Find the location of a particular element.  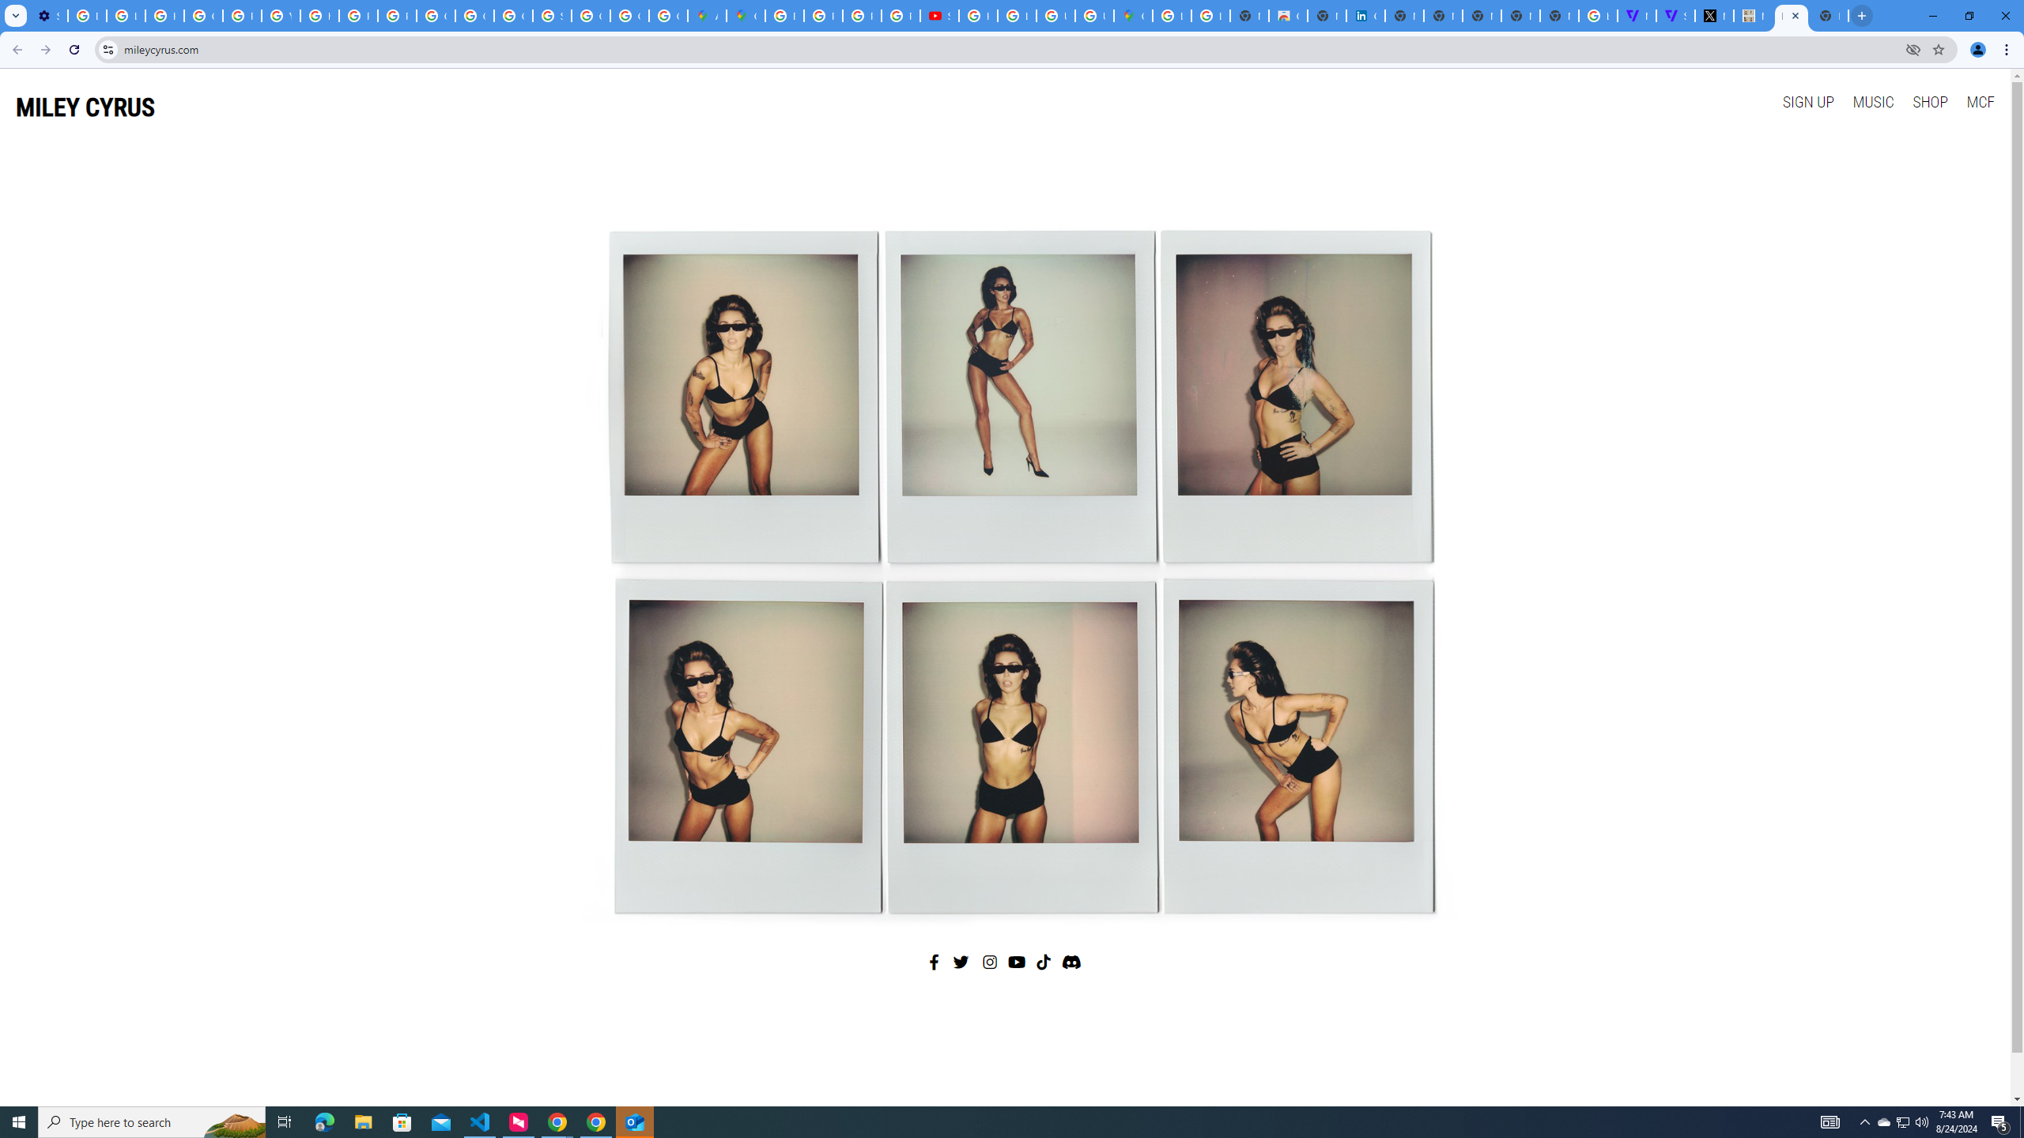

SHOP is located at coordinates (1929, 101).